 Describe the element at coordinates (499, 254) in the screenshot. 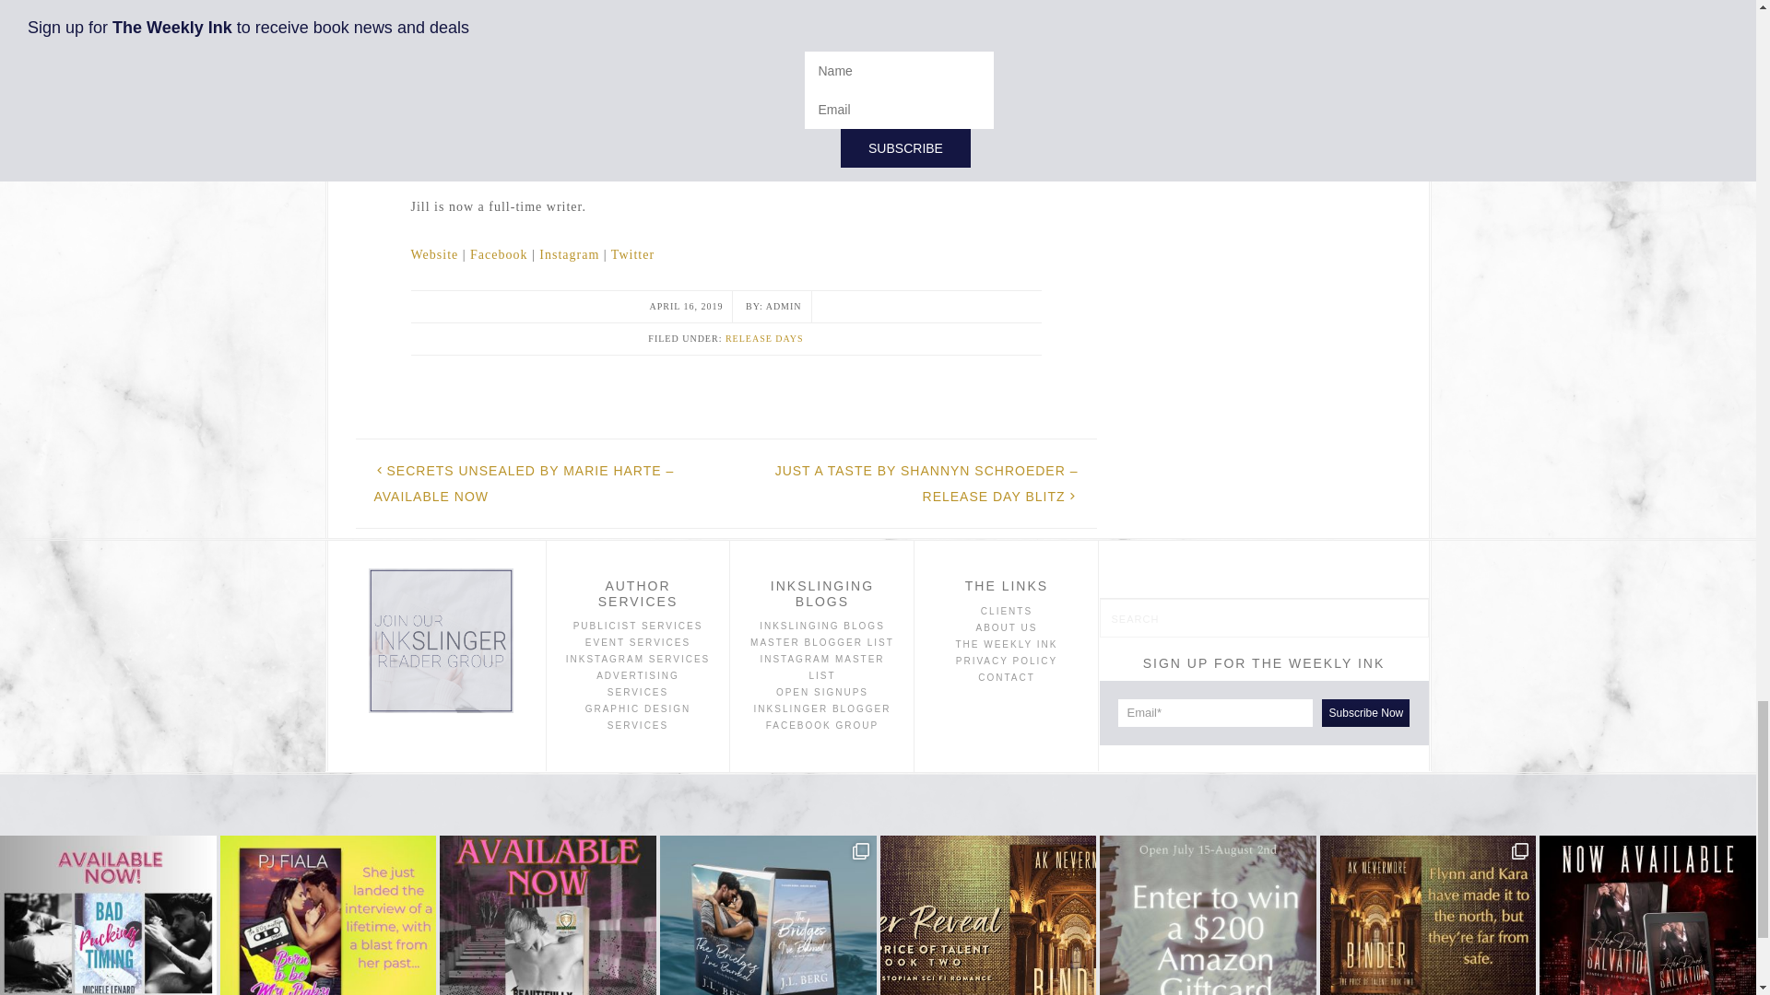

I see `Facebook` at that location.